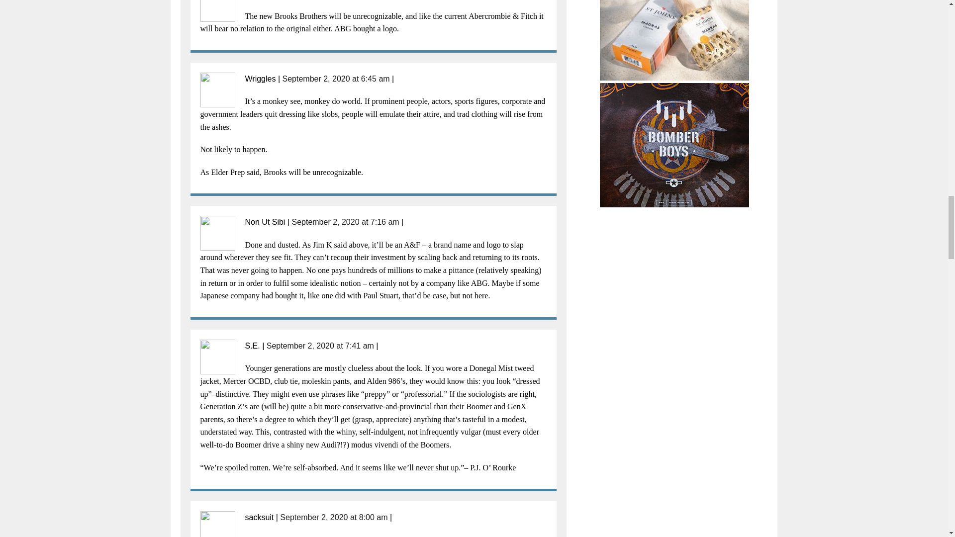 This screenshot has width=955, height=537. I want to click on September 2, 2020 at 6:45 am, so click(336, 79).